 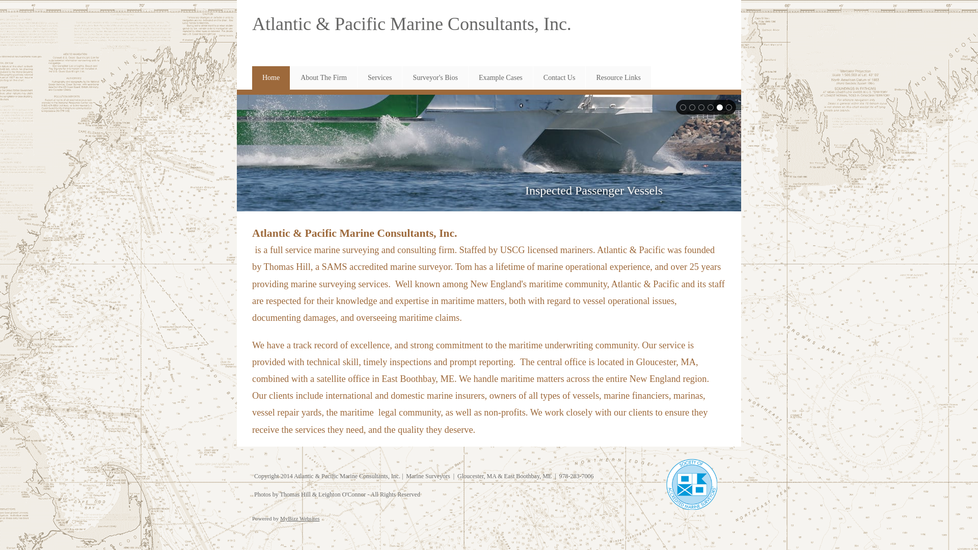 I want to click on MyBizz Websites, so click(x=300, y=518).